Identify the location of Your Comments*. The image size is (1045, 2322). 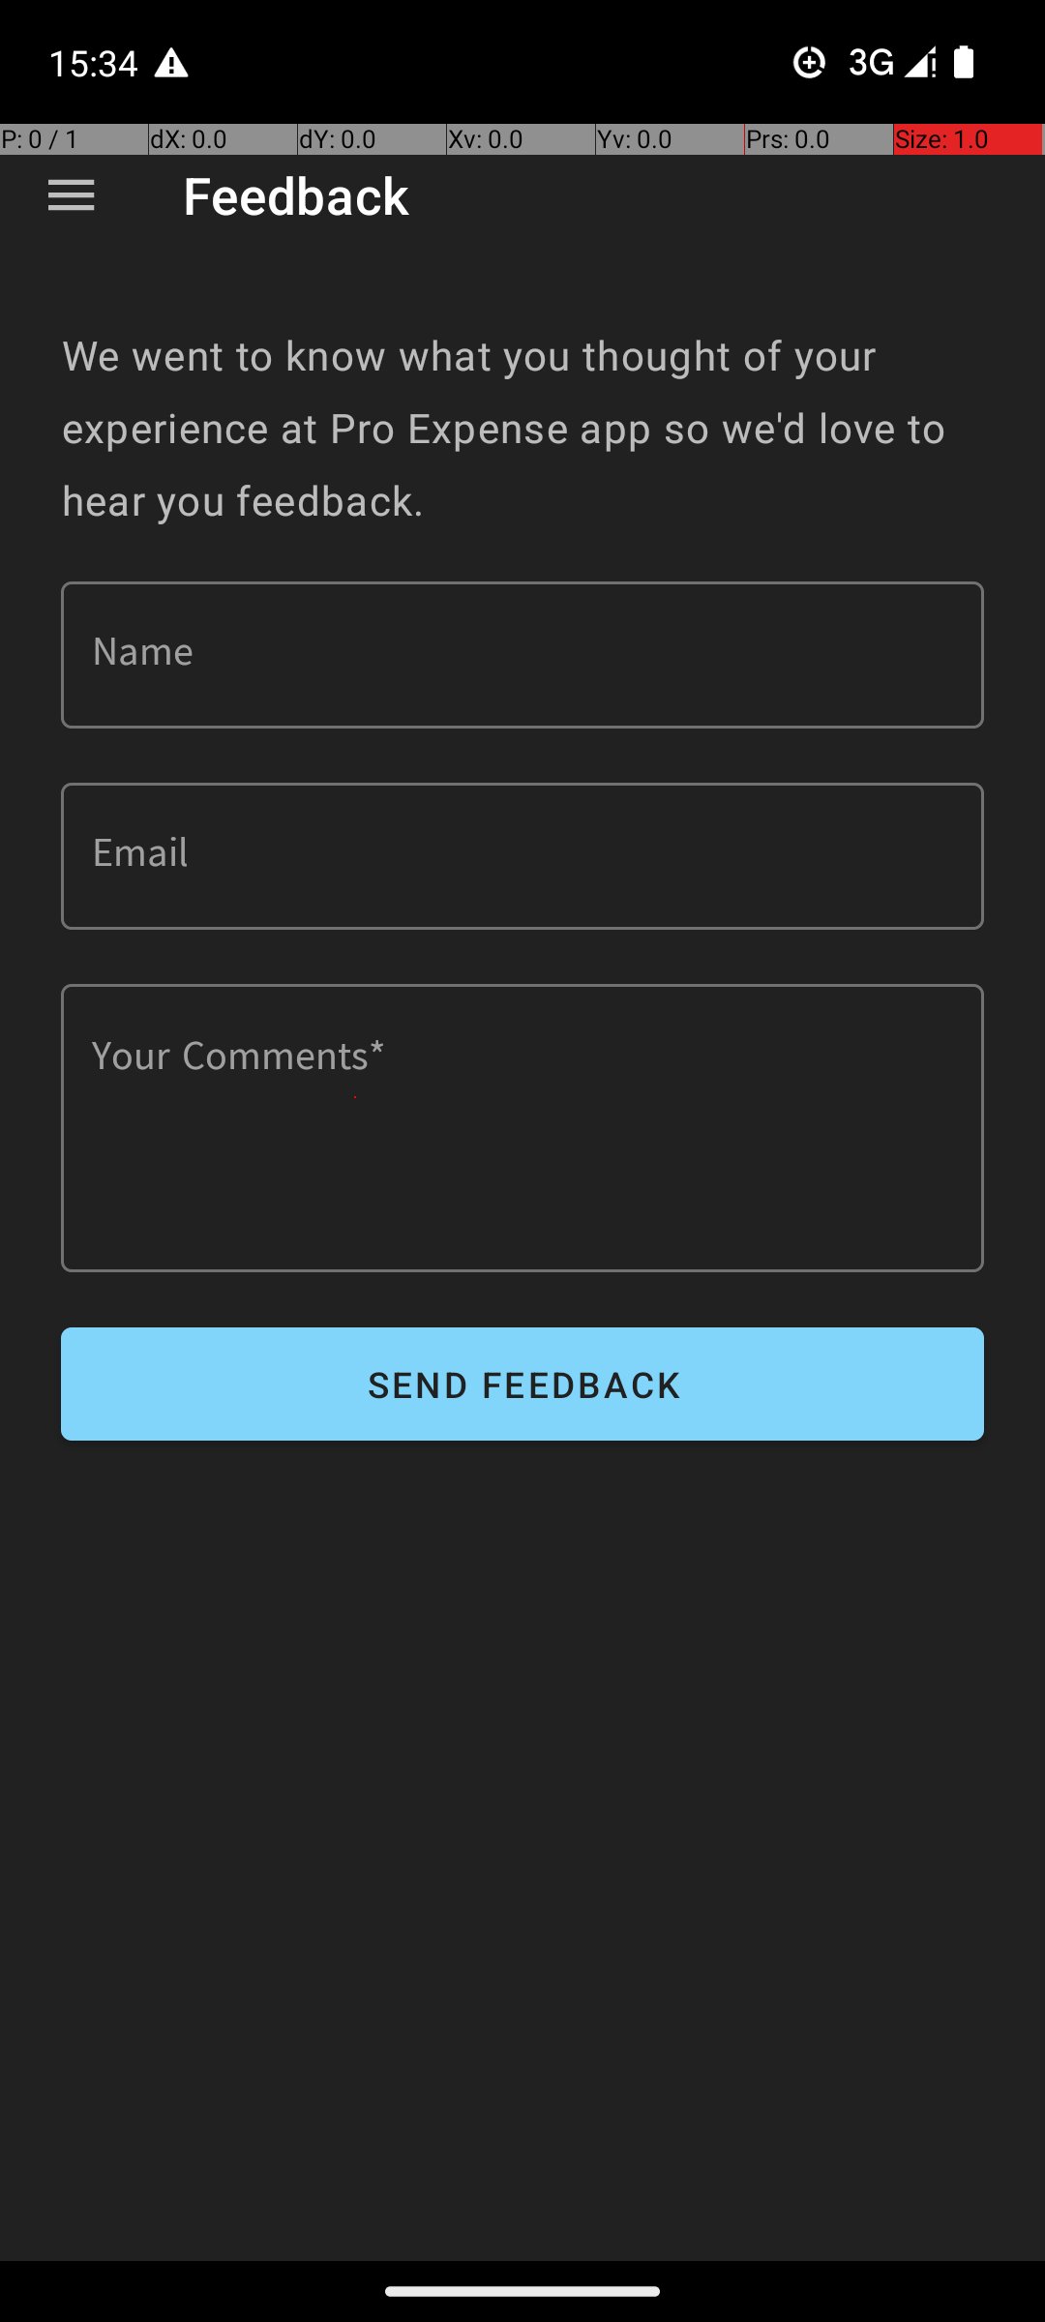
(522, 1128).